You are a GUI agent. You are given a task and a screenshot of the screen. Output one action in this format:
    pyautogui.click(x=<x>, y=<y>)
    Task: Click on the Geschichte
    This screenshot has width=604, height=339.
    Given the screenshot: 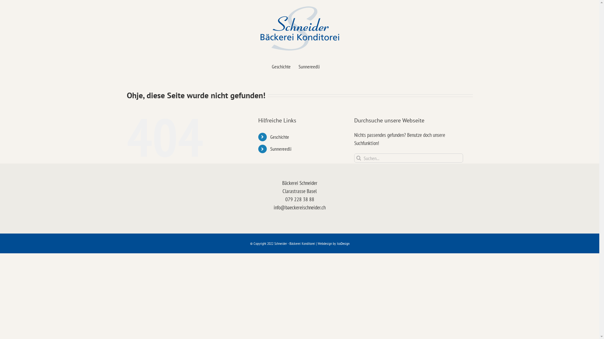 What is the action you would take?
    pyautogui.click(x=281, y=67)
    